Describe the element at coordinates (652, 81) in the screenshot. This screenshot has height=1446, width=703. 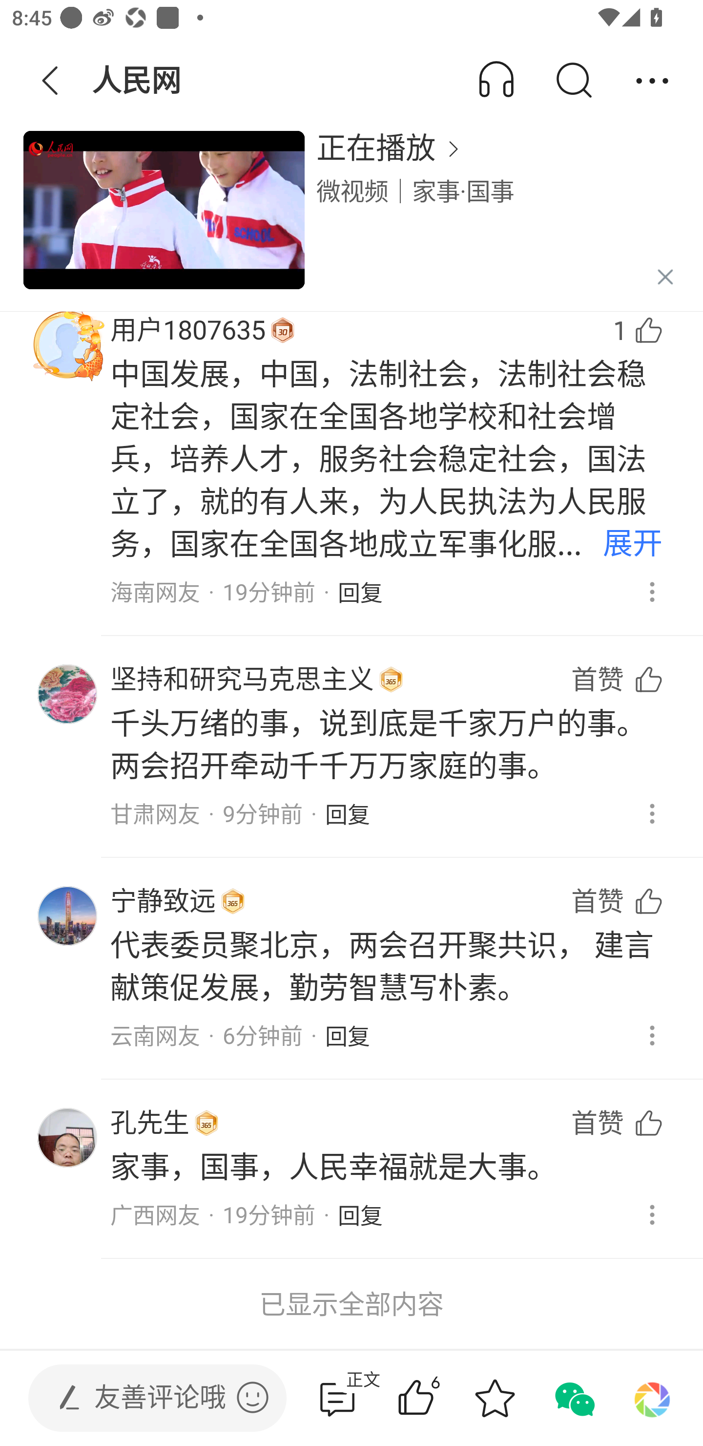
I see `分享 ` at that location.